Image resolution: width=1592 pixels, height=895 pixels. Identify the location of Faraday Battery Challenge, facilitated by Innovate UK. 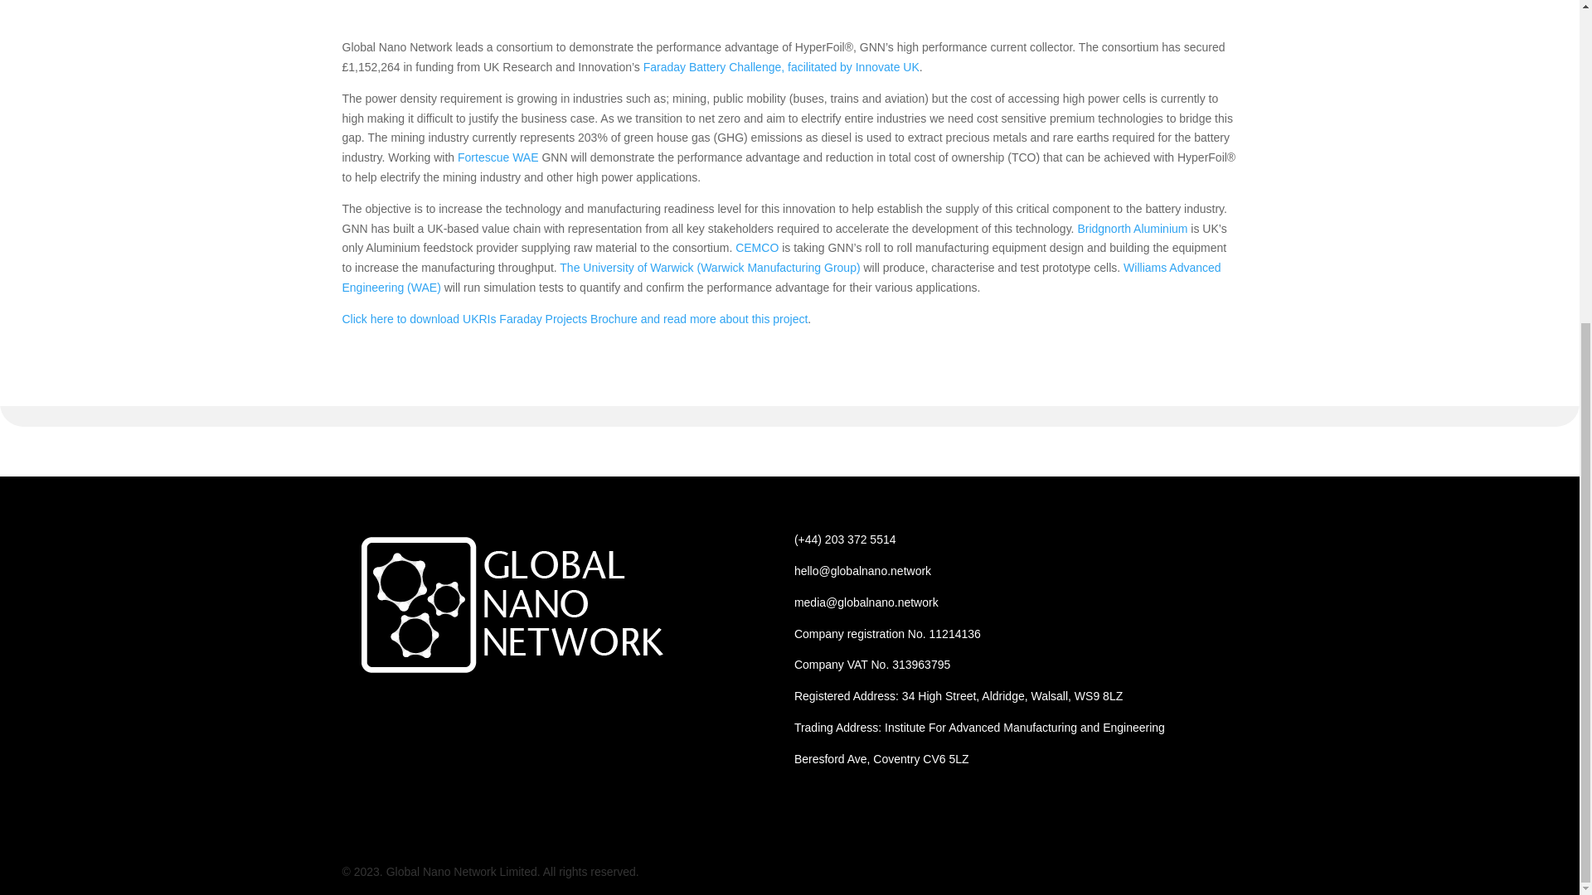
(781, 66).